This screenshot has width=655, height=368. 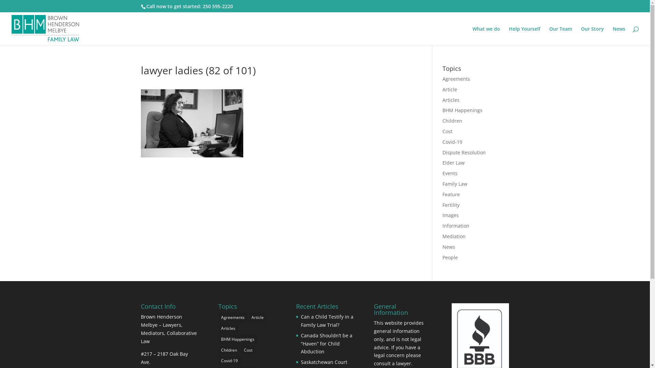 I want to click on Feature, so click(x=451, y=194).